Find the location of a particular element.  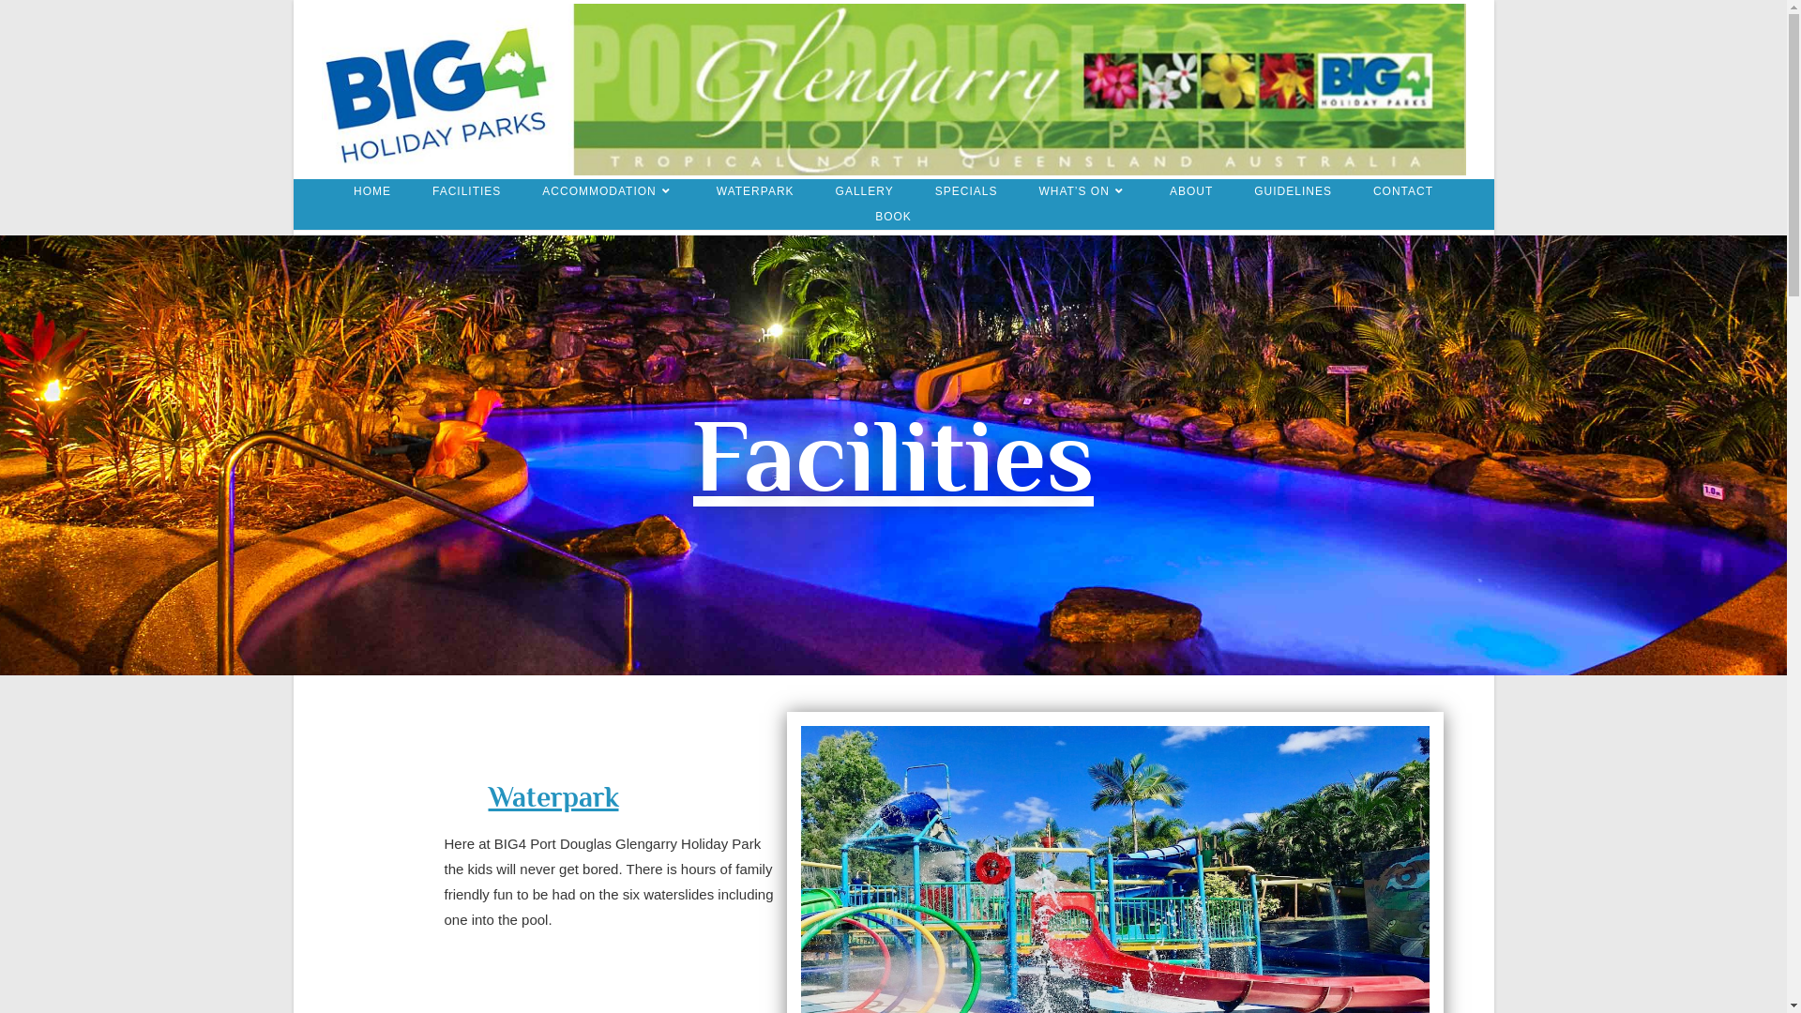

GUIDELINES is located at coordinates (1293, 191).